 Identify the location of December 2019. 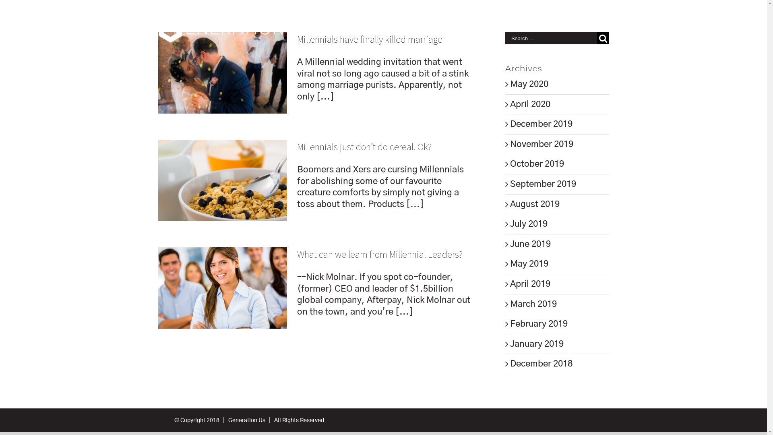
(541, 124).